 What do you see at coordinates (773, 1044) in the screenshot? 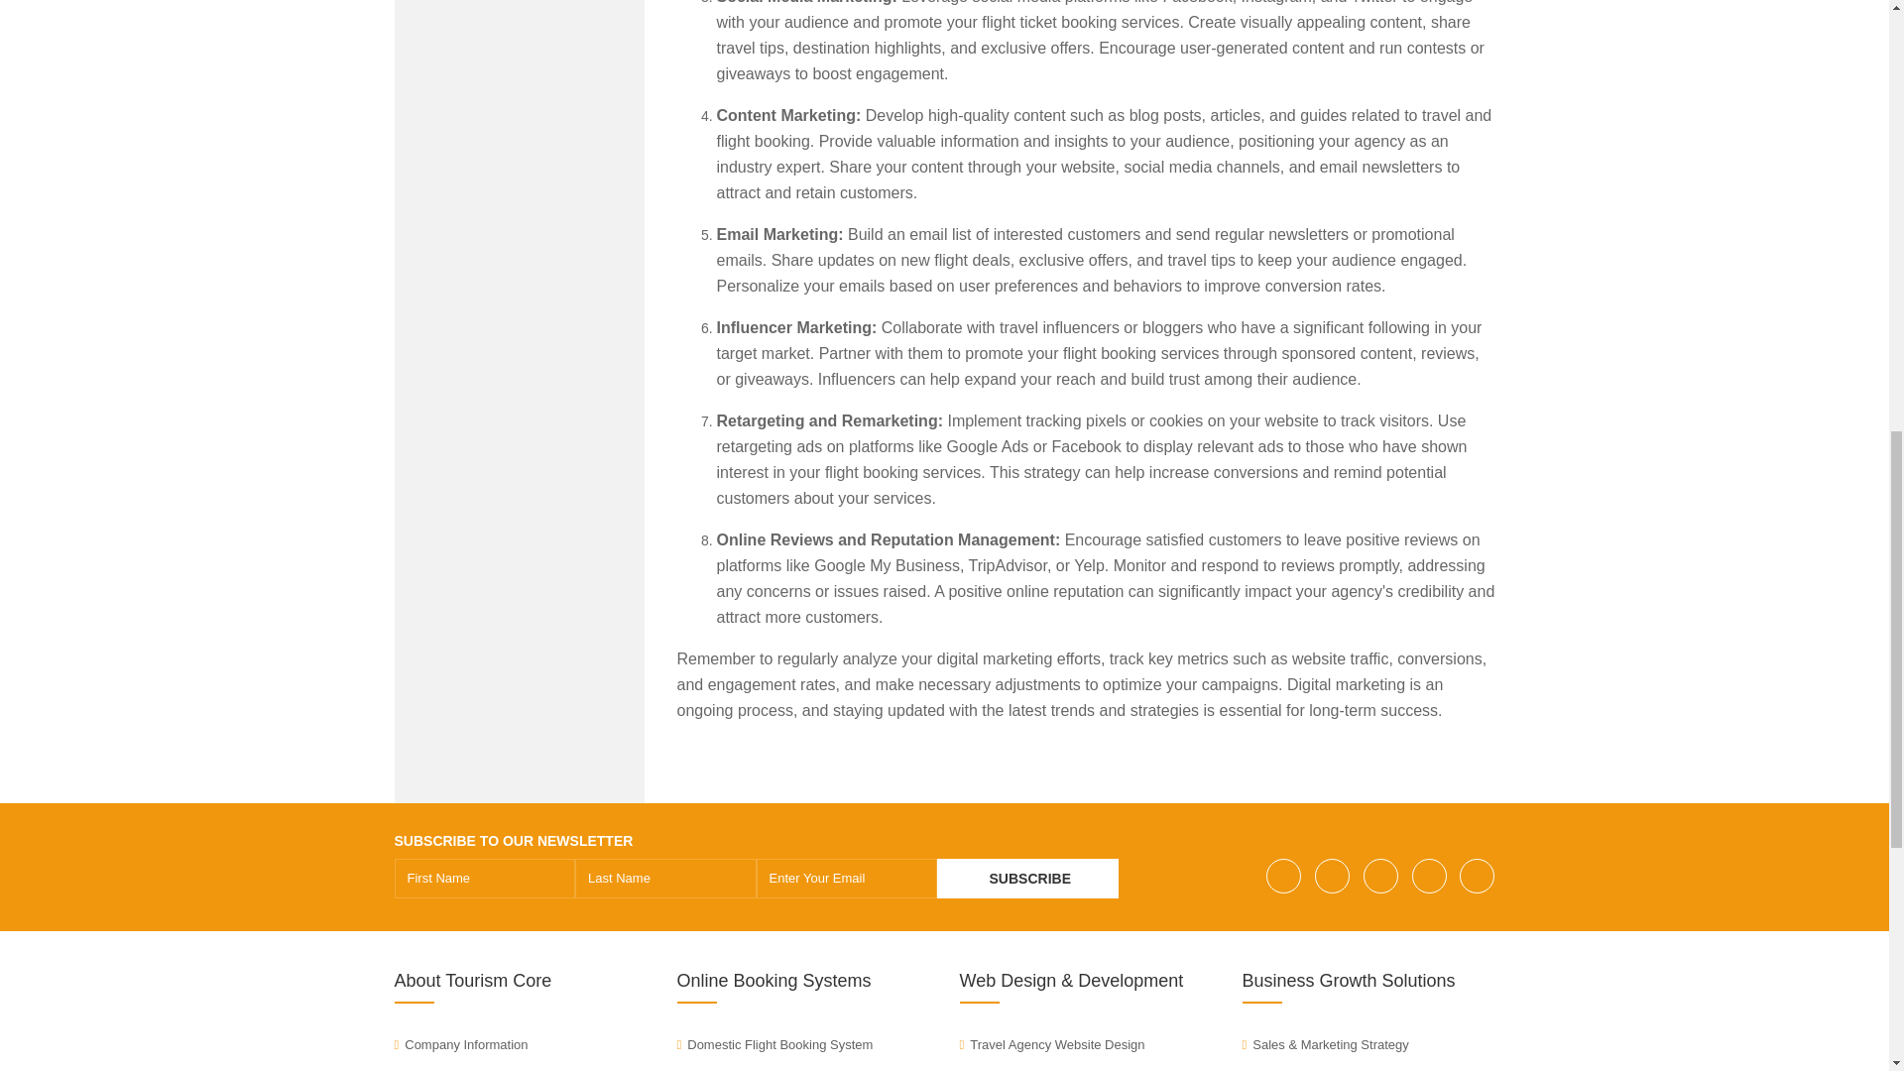
I see `Domestic Flight Booking System` at bounding box center [773, 1044].